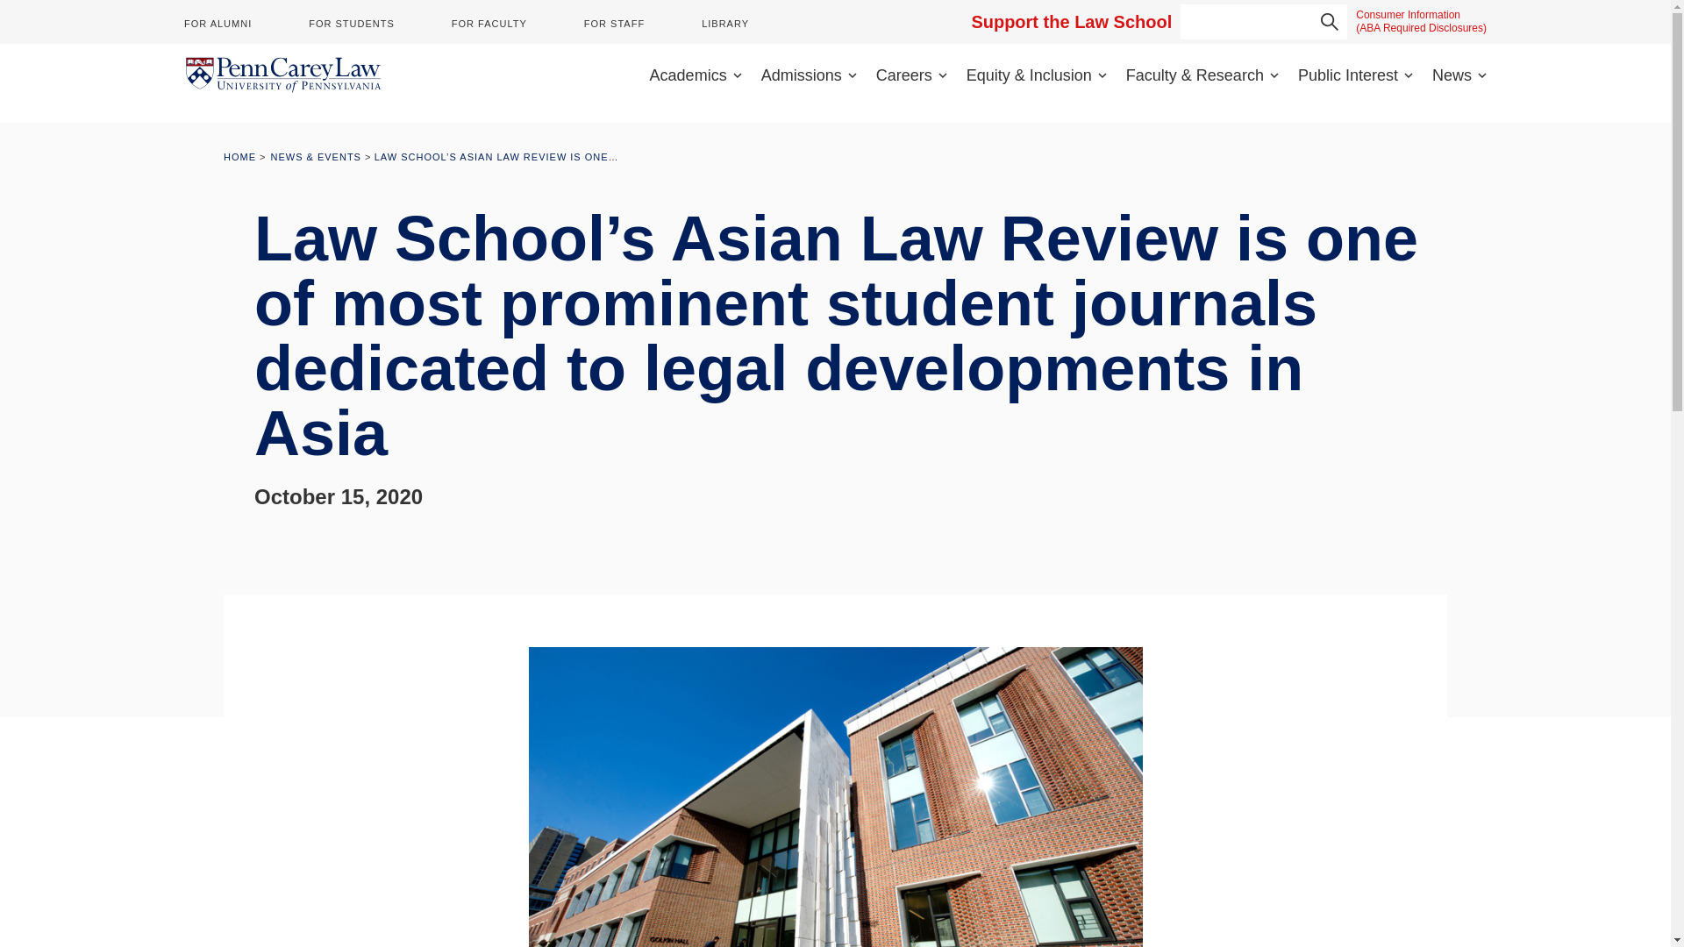 The image size is (1684, 947). What do you see at coordinates (614, 23) in the screenshot?
I see `FOR STAFF` at bounding box center [614, 23].